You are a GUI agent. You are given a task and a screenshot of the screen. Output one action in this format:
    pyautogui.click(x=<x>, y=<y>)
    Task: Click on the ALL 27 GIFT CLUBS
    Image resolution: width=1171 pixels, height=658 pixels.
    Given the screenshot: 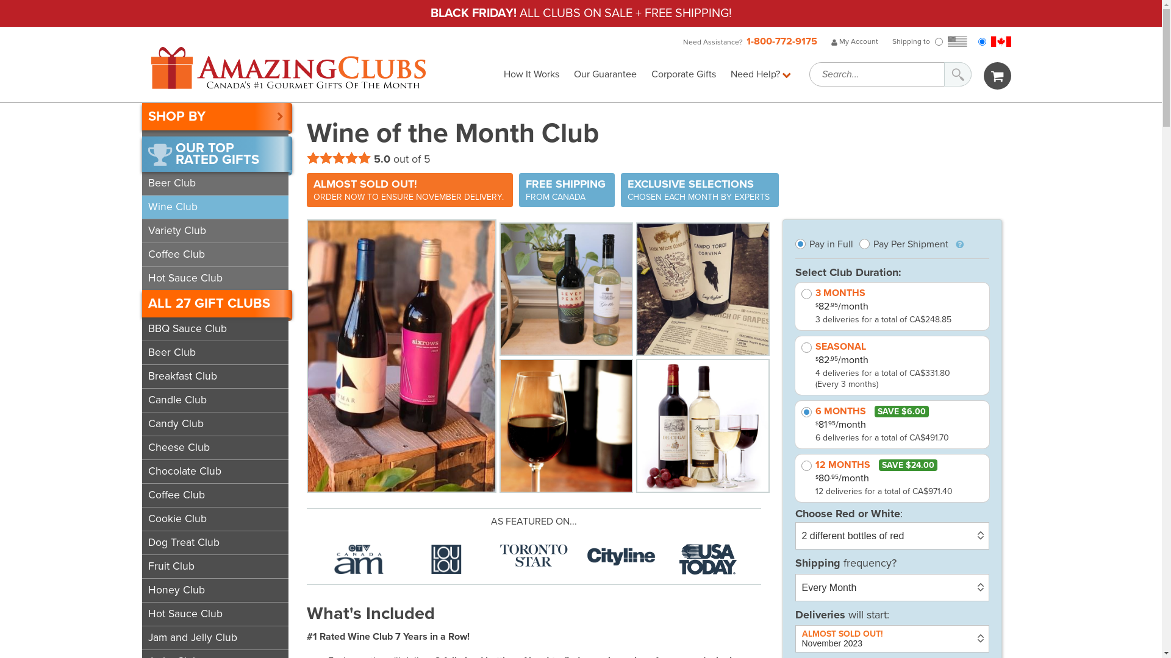 What is the action you would take?
    pyautogui.click(x=217, y=303)
    